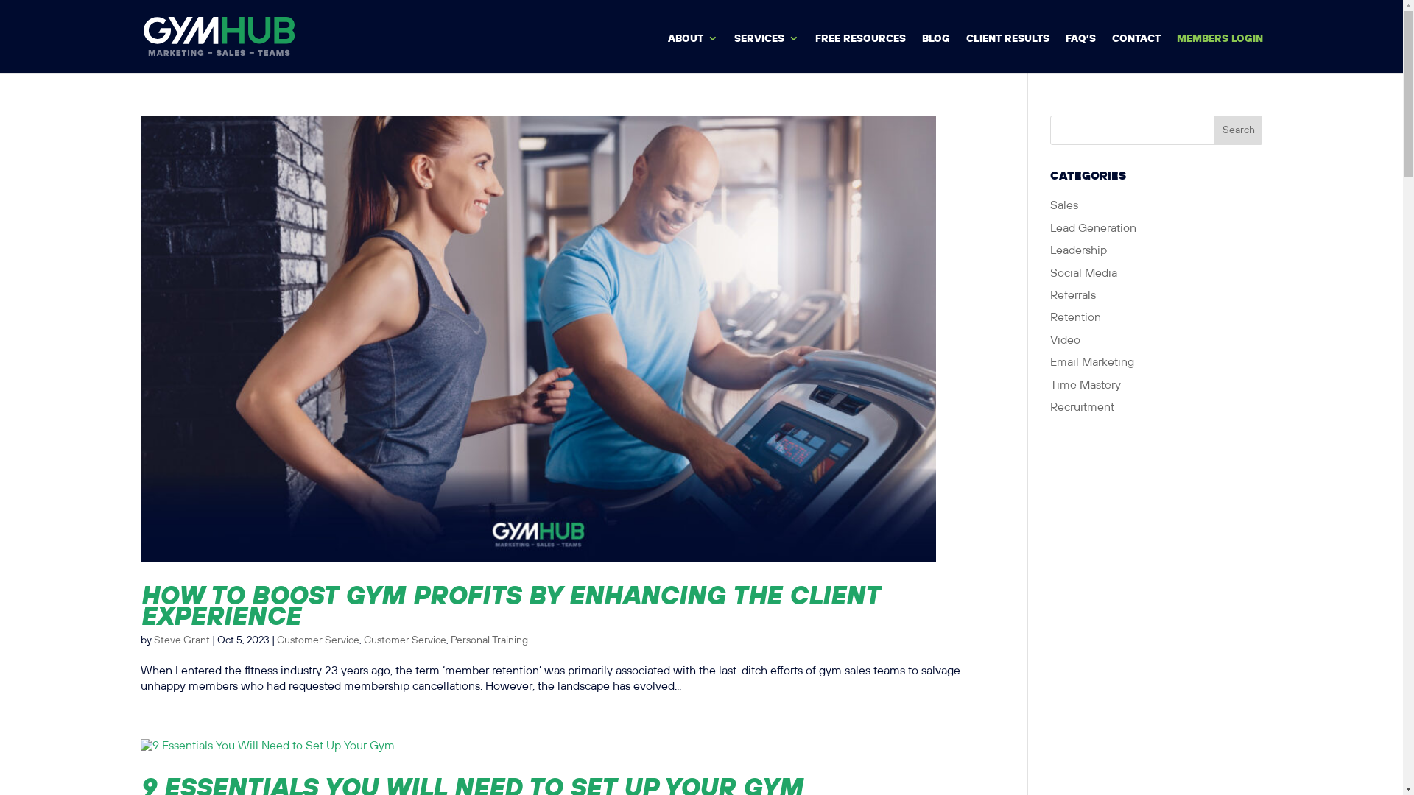 This screenshot has width=1414, height=795. I want to click on Search, so click(1239, 130).